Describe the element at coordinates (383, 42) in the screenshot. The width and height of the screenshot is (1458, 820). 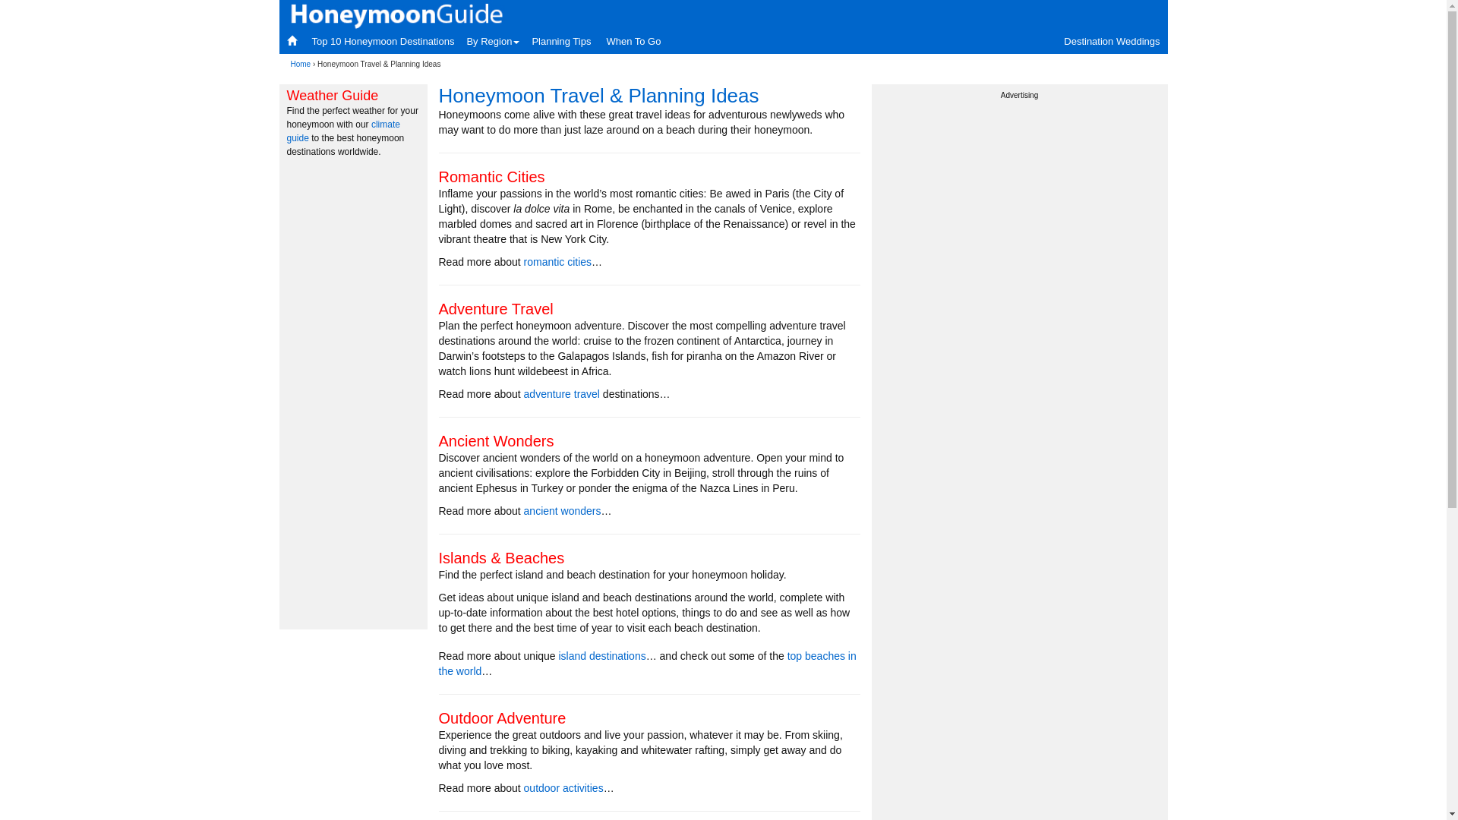
I see `Top 10 Honeymoon Destinations` at that location.